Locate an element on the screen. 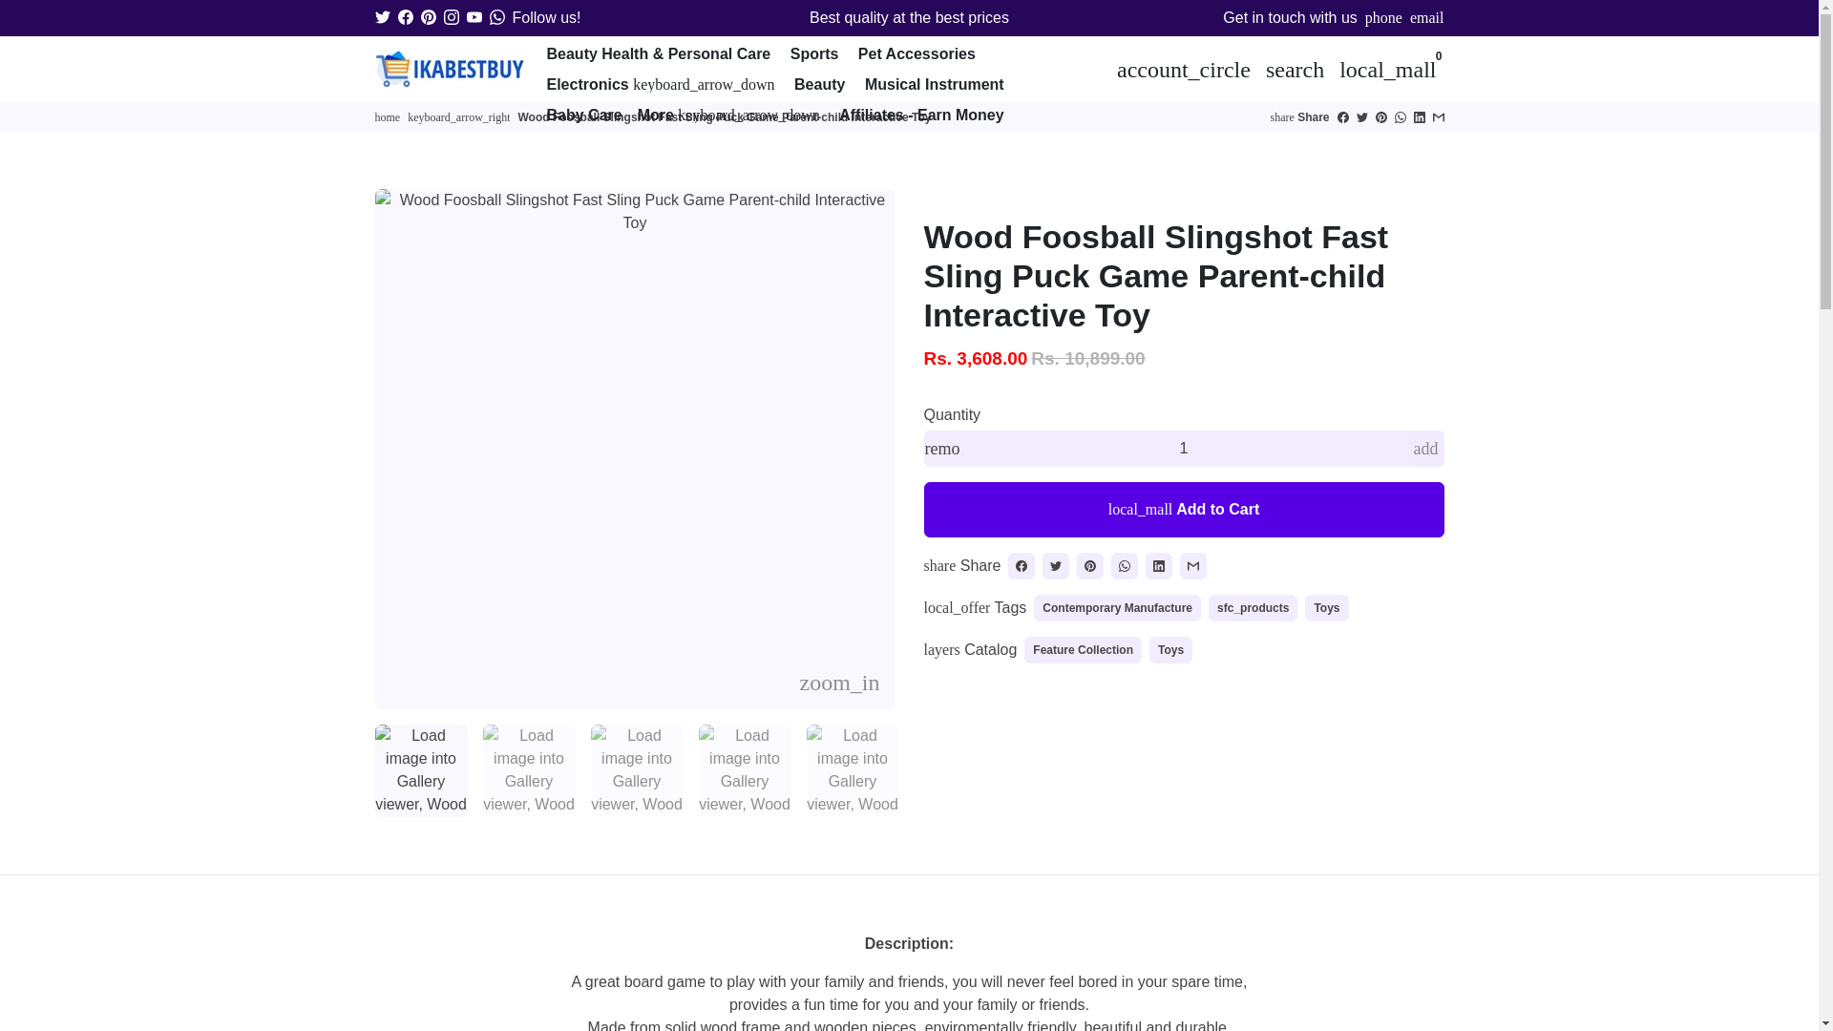  ikabestbuy on Twitter is located at coordinates (381, 17).